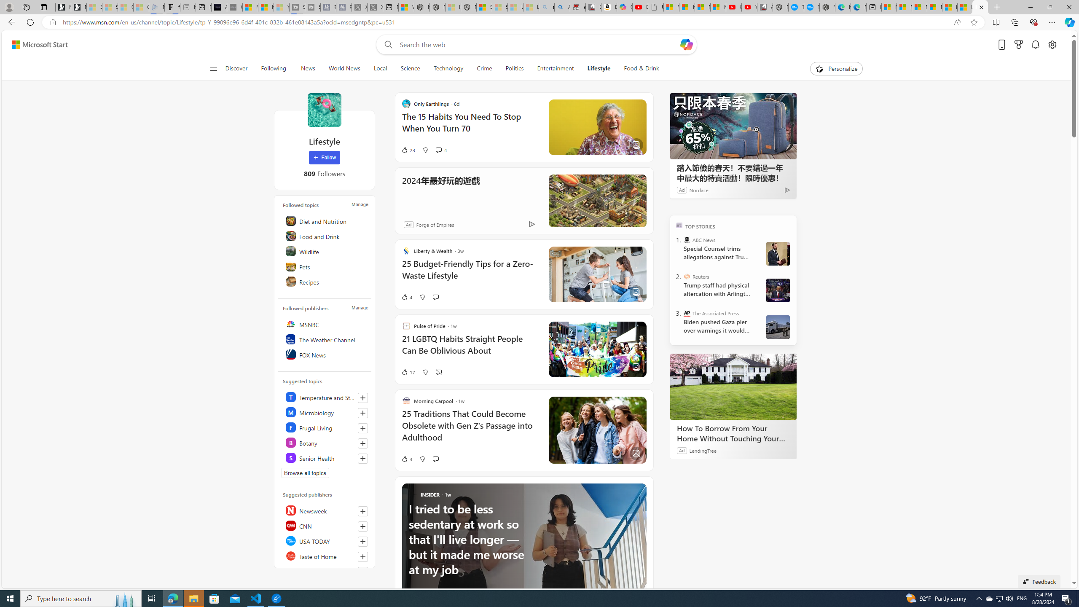  Describe the element at coordinates (363, 556) in the screenshot. I see `Follow this source` at that location.